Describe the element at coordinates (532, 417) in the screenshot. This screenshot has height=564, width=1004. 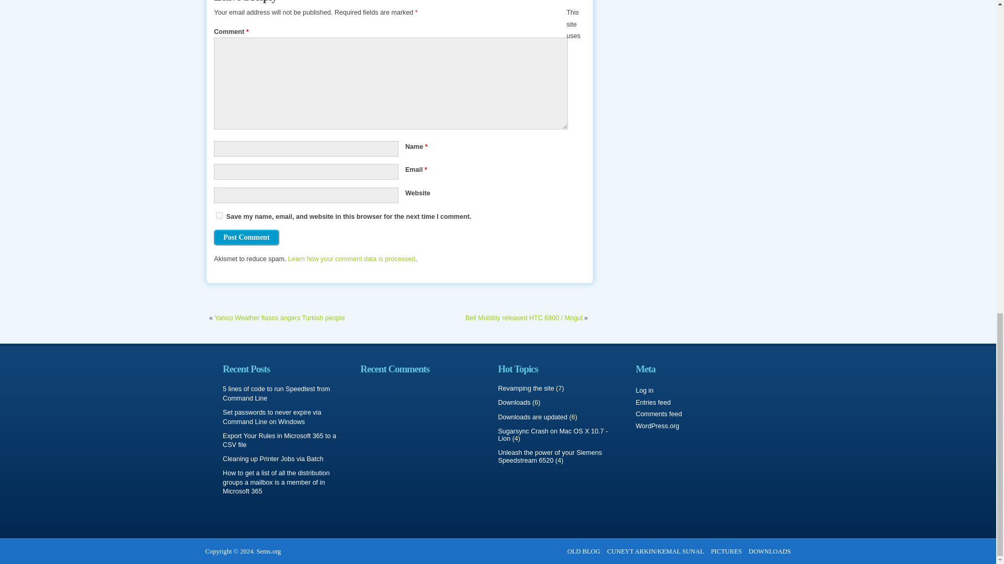
I see `Downloads are updated` at that location.